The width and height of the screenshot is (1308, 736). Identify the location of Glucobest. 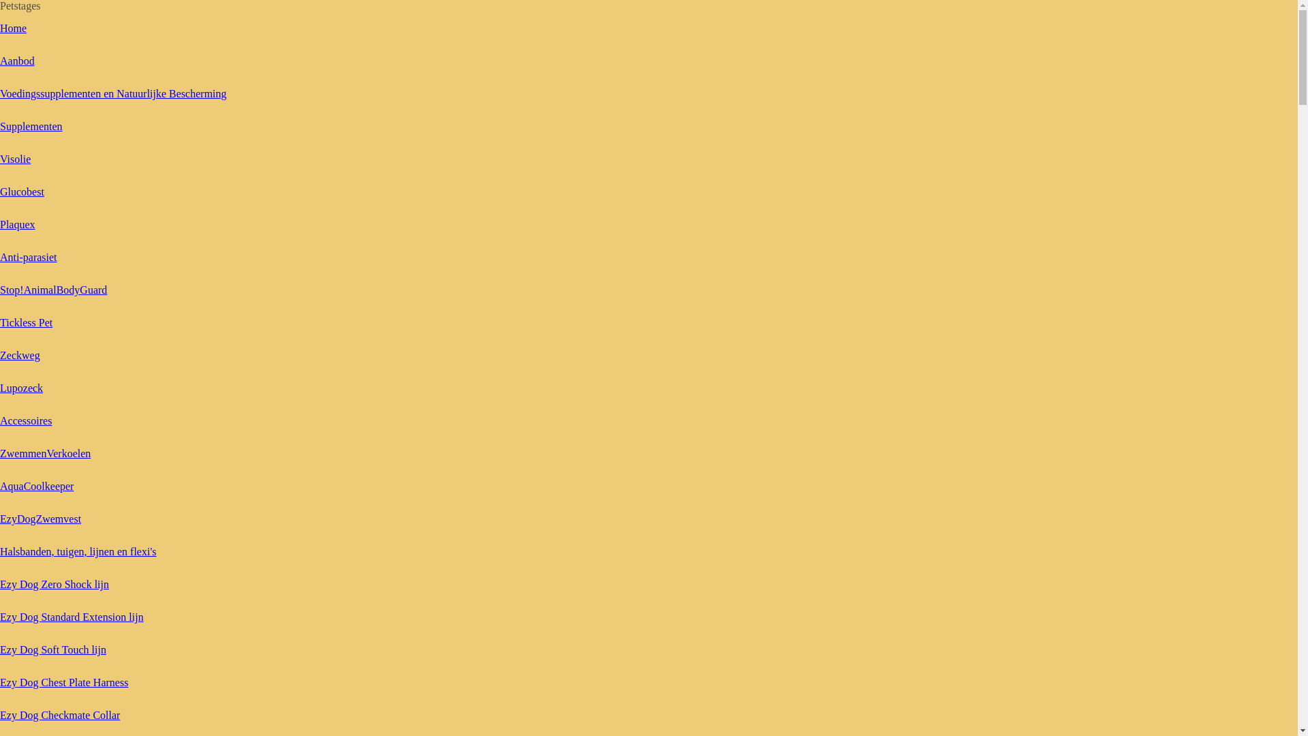
(22, 192).